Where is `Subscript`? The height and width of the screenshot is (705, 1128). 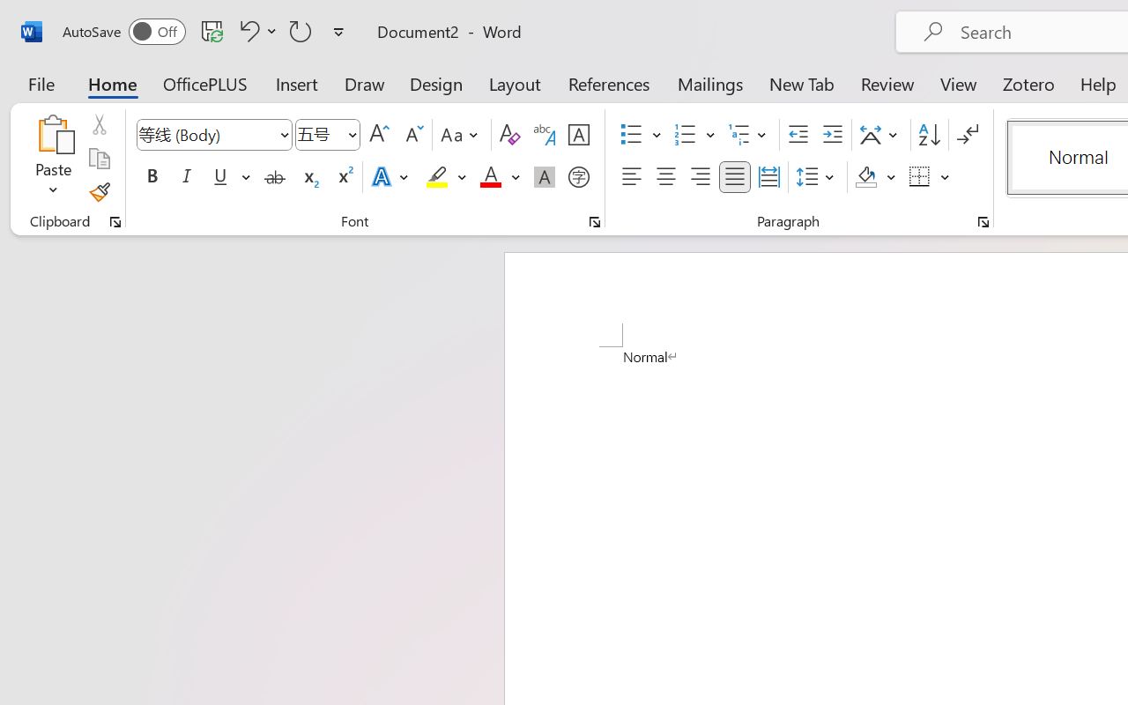
Subscript is located at coordinates (308, 177).